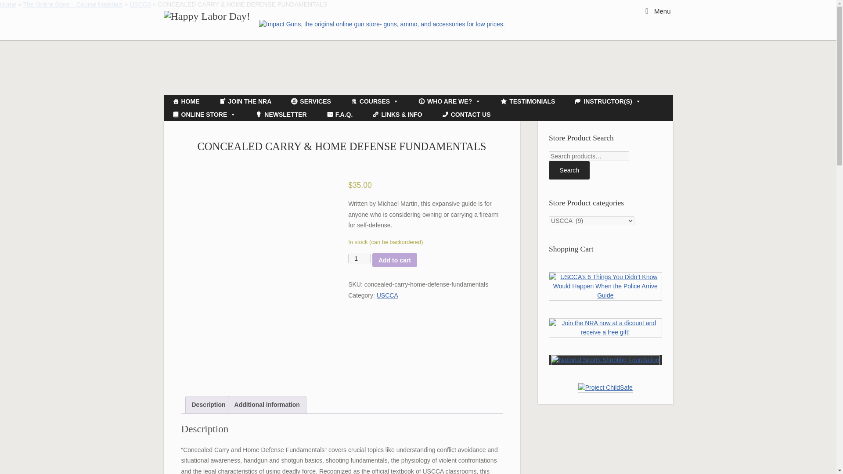 Image resolution: width=843 pixels, height=474 pixels. I want to click on USCCA, so click(140, 4).